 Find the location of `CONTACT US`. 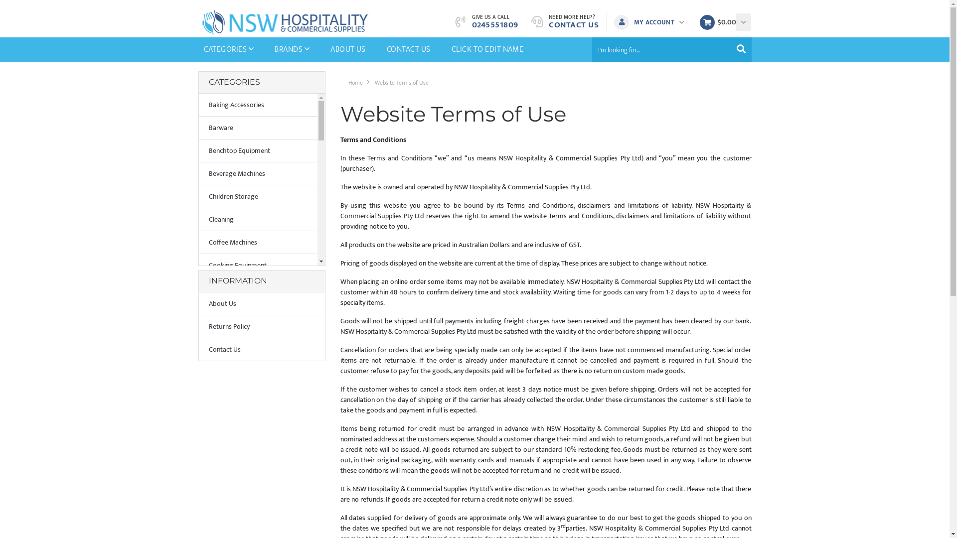

CONTACT US is located at coordinates (574, 25).